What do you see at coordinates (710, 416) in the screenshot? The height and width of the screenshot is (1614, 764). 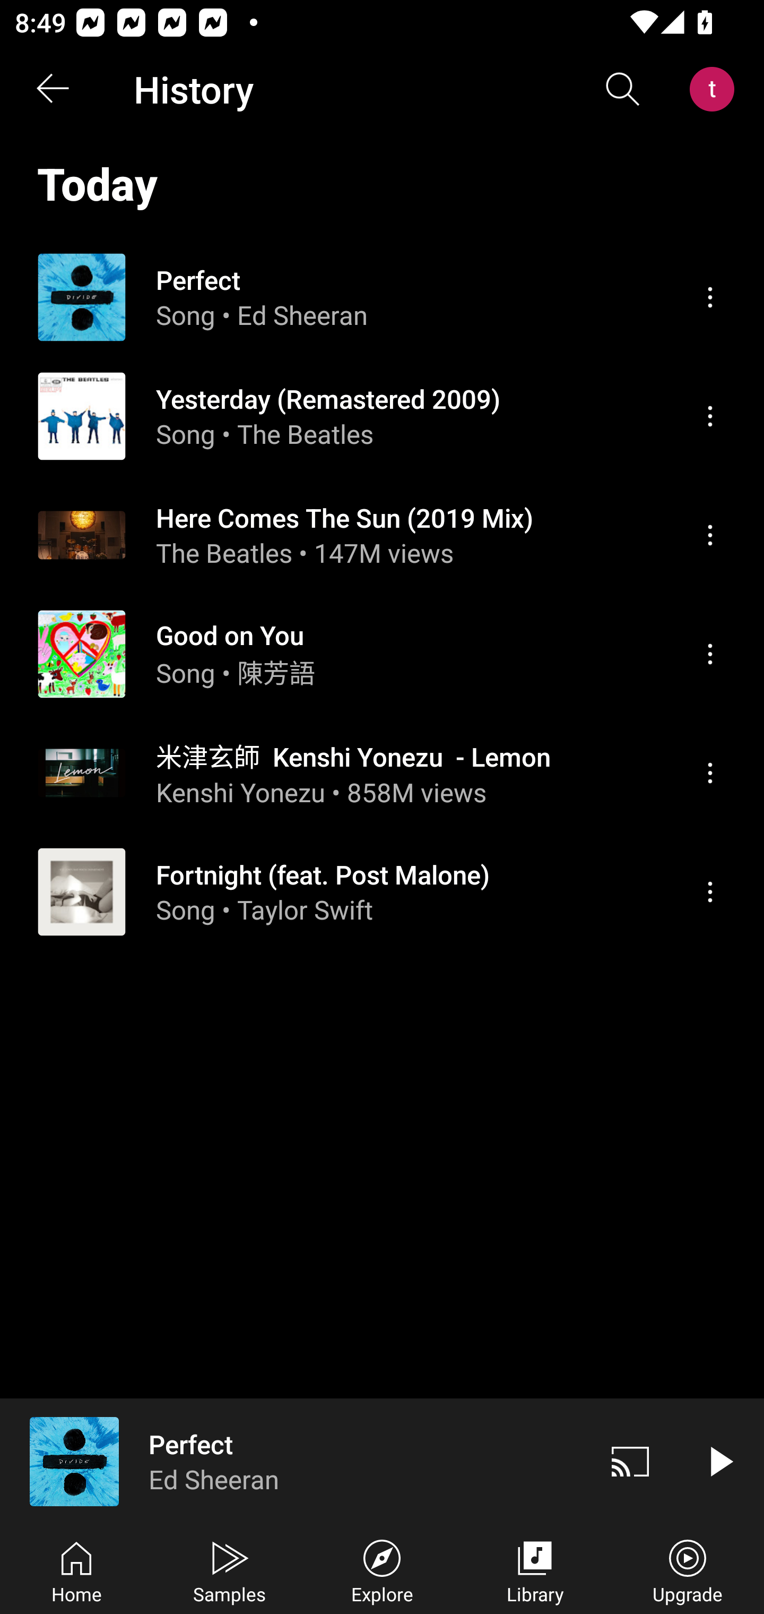 I see `Menu` at bounding box center [710, 416].